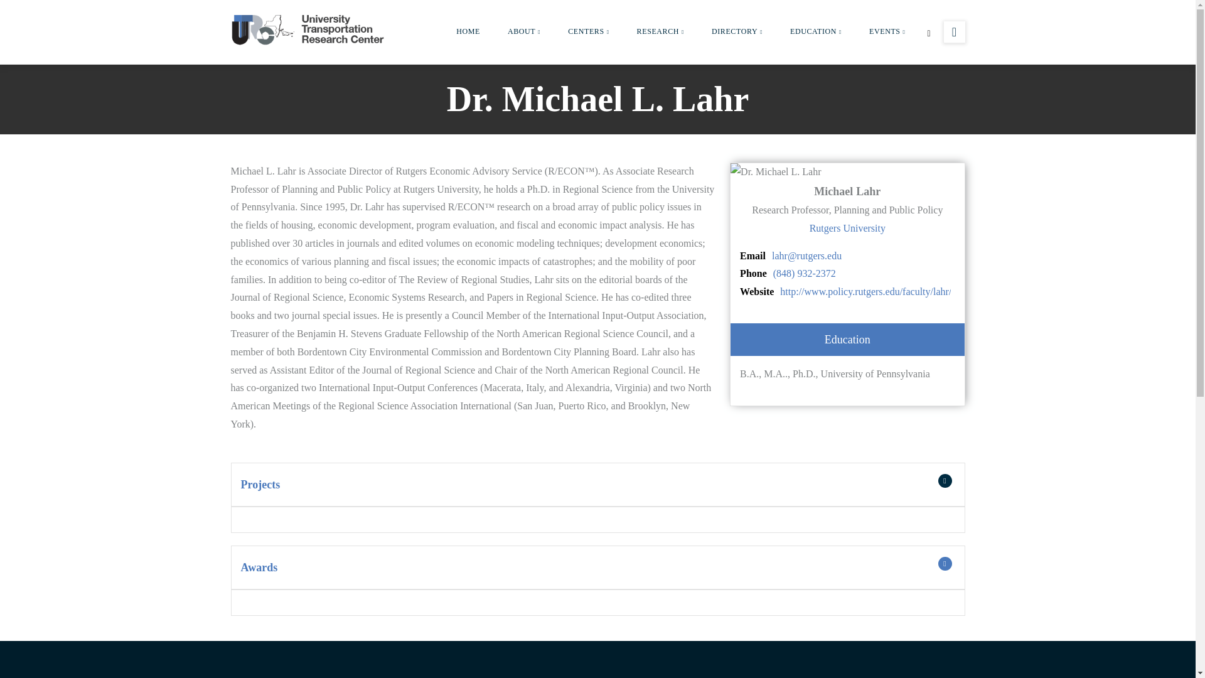  Describe the element at coordinates (816, 31) in the screenshot. I see `EDUCATION` at that location.